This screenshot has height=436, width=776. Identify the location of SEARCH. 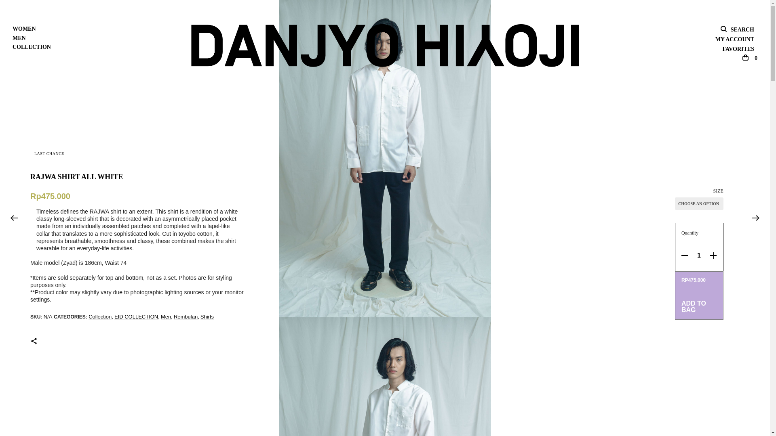
(737, 30).